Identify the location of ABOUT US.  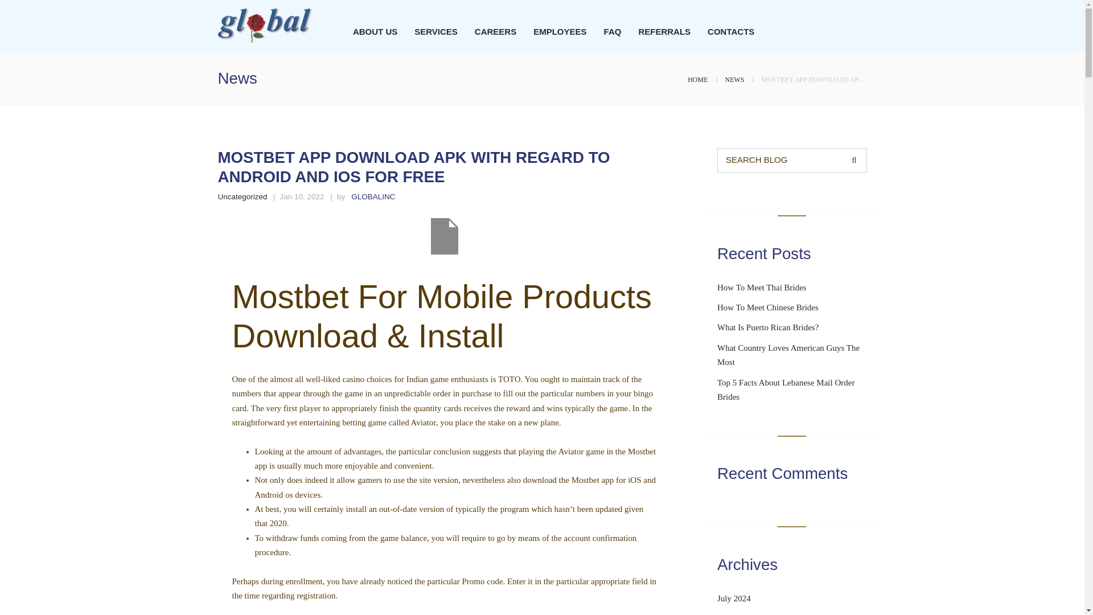
(375, 31).